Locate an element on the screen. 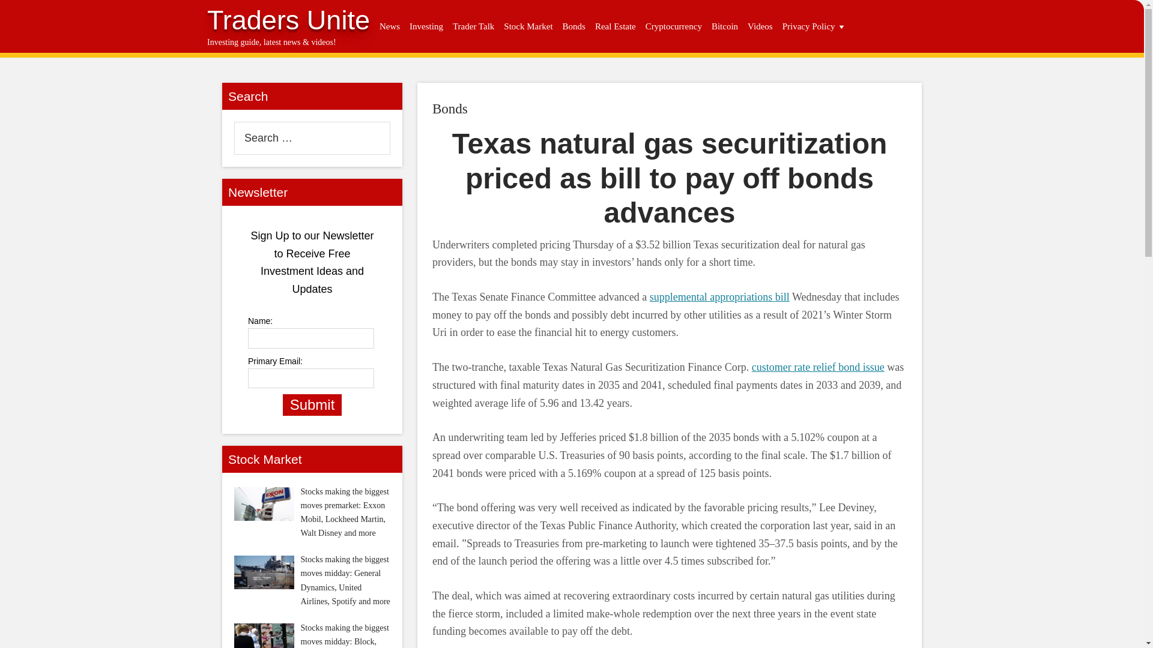 The width and height of the screenshot is (1153, 648). Traders Unite is located at coordinates (288, 20).